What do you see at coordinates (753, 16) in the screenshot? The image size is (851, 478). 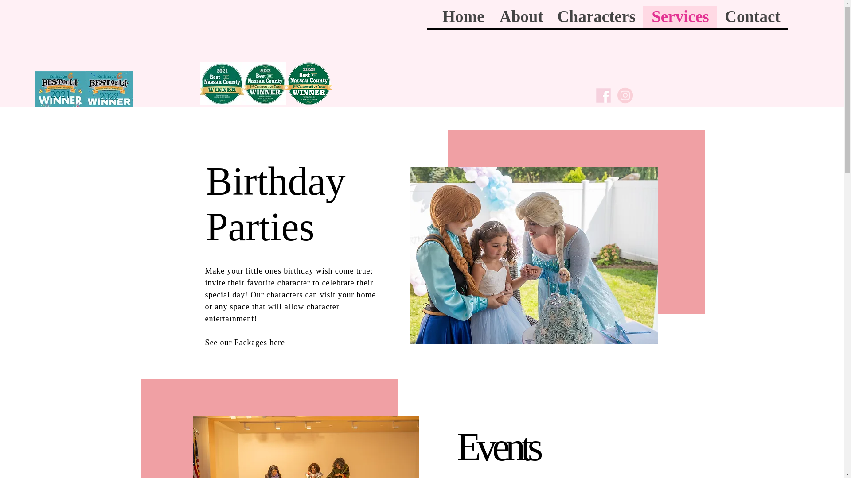 I see `Contact` at bounding box center [753, 16].